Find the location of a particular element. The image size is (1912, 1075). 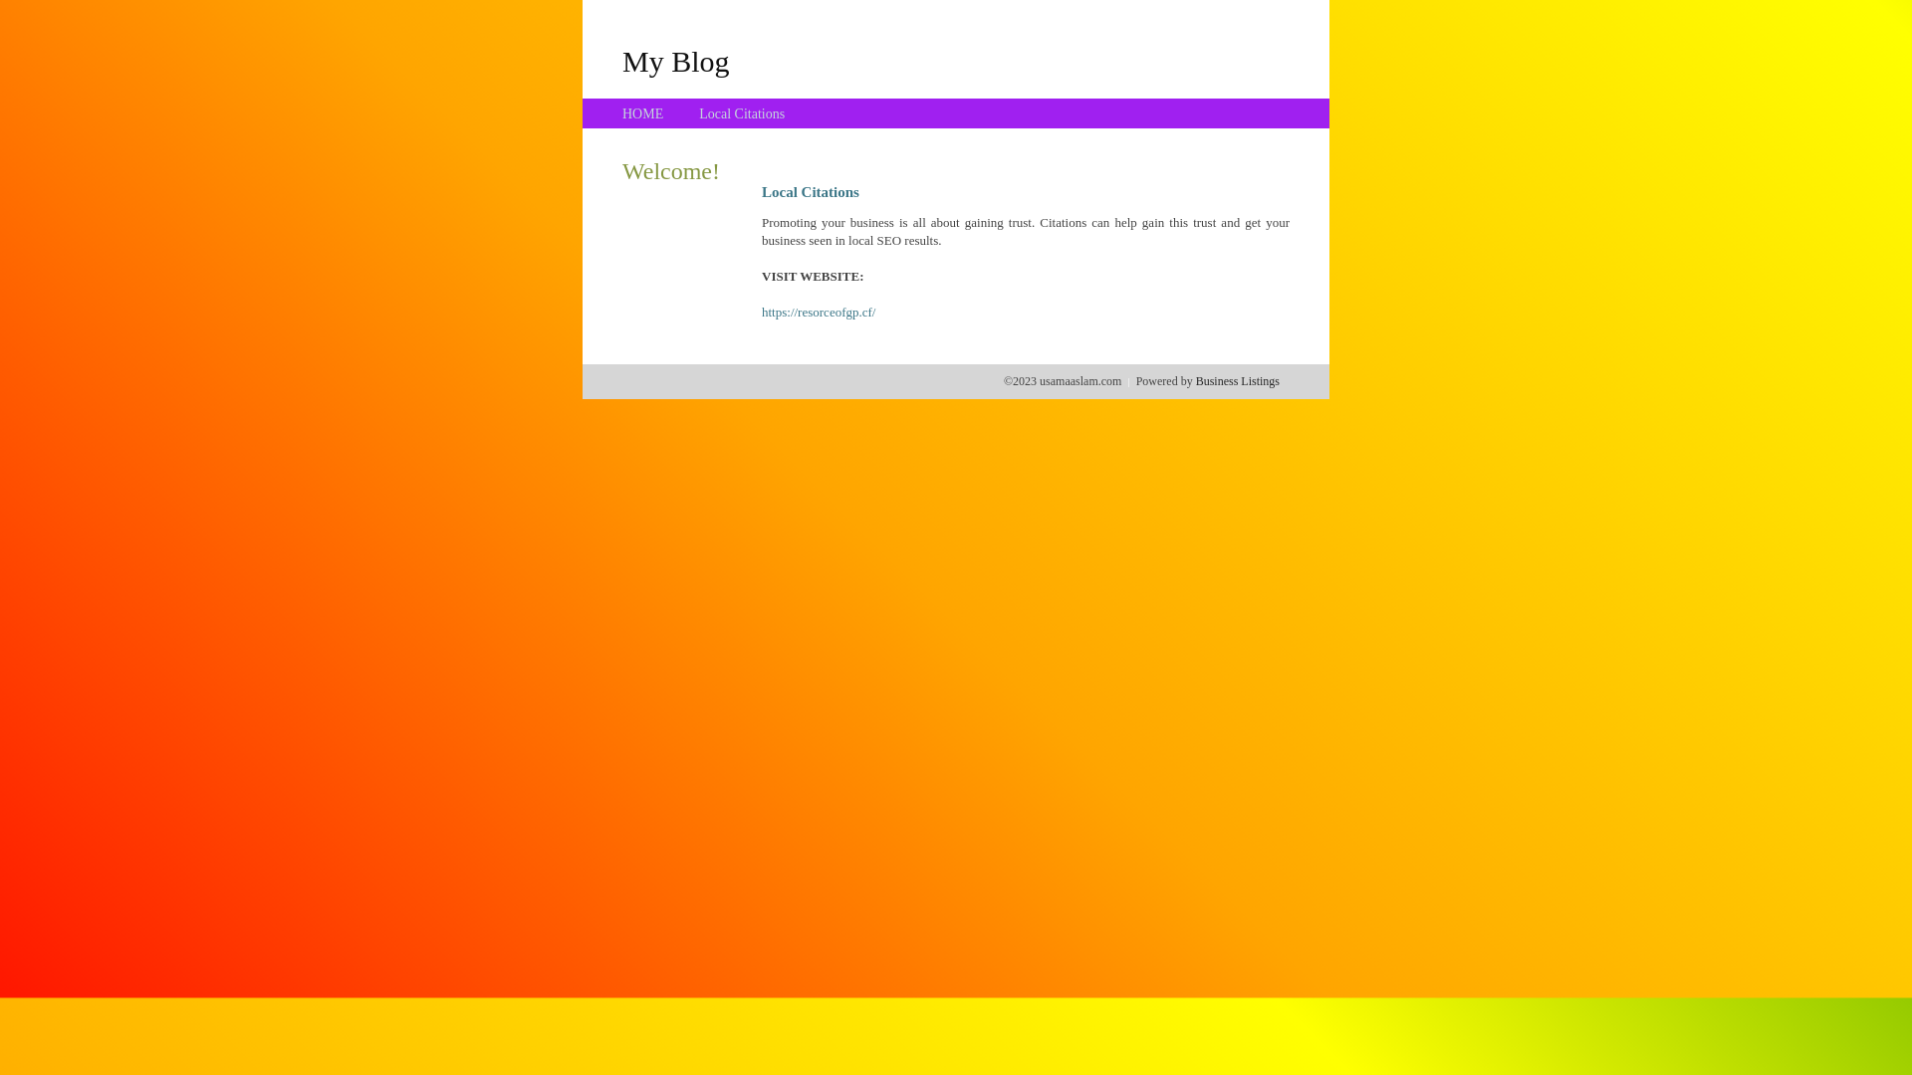

Business Listings is located at coordinates (1238, 381).